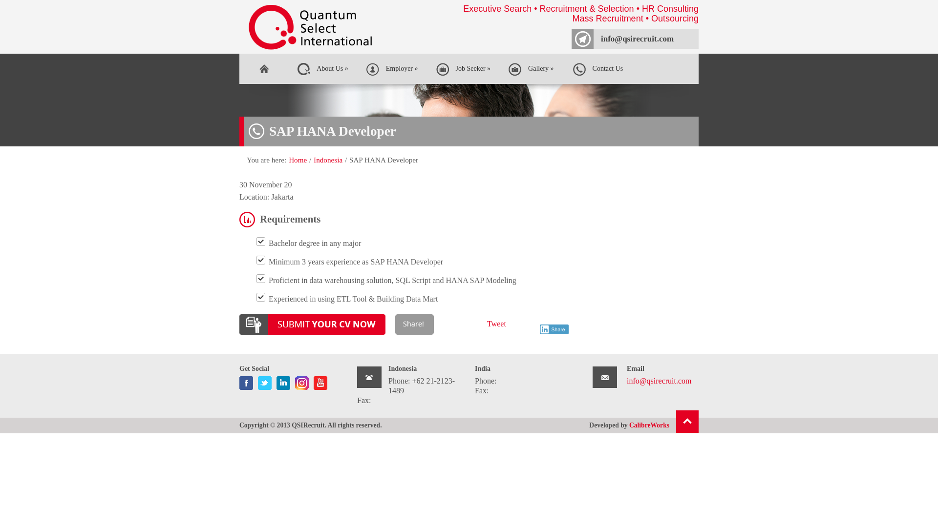 The image size is (938, 527). I want to click on facebook, so click(600, 68).